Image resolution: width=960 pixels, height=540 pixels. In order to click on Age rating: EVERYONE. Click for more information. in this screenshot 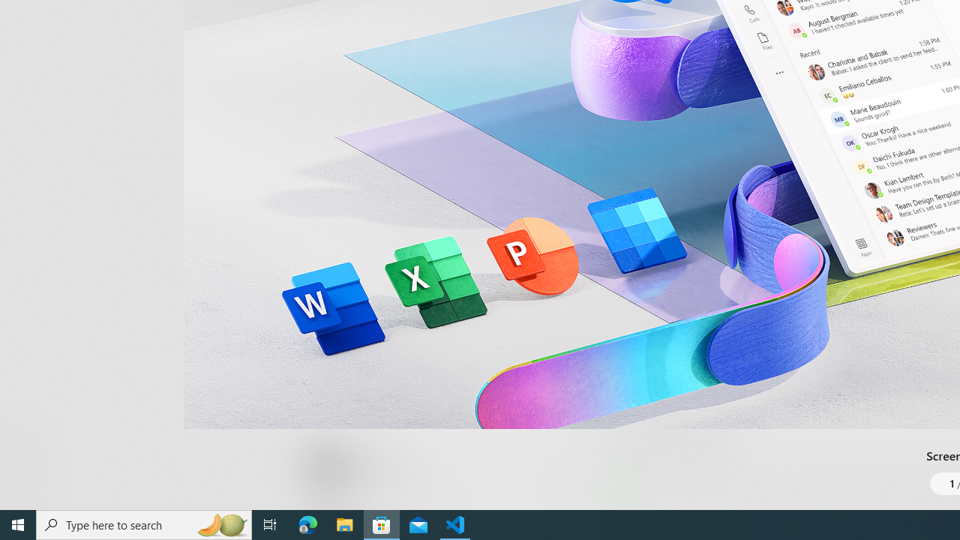, I will do `click(379, 465)`.